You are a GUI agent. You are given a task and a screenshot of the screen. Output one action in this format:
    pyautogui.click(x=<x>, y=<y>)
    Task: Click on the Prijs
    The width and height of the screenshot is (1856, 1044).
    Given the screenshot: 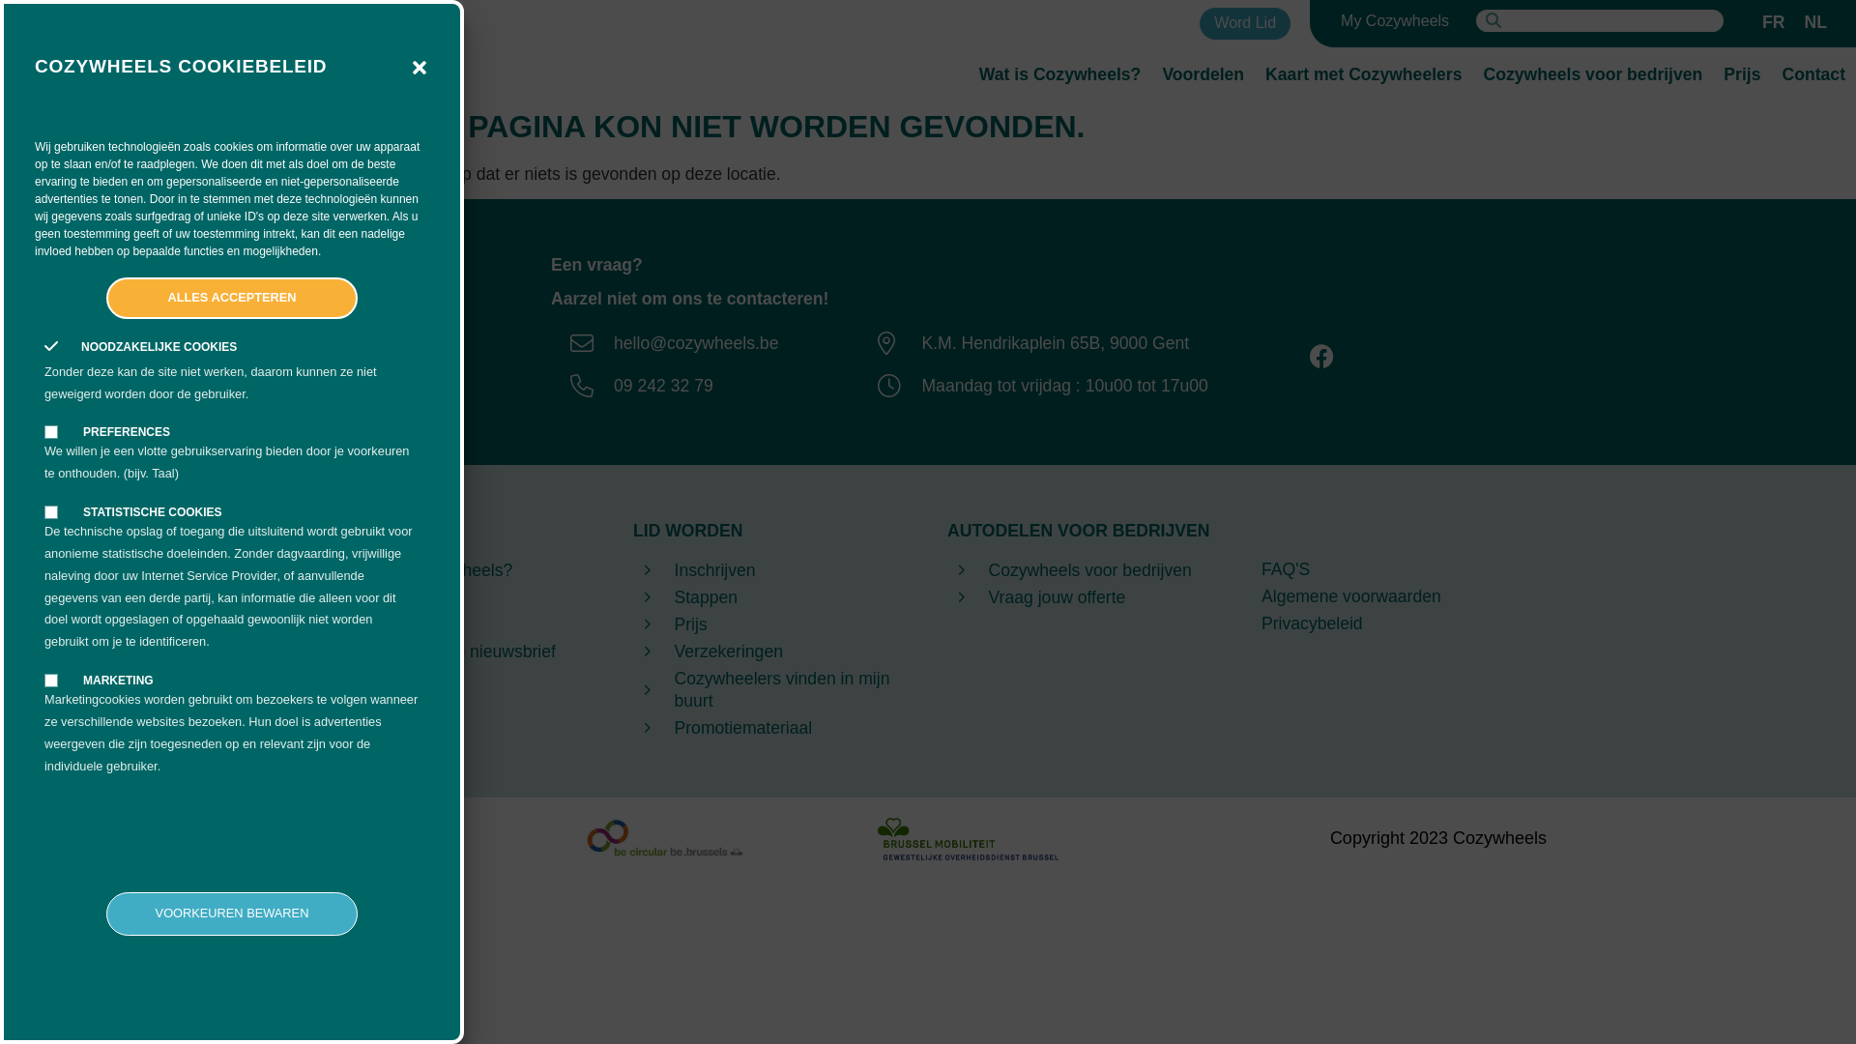 What is the action you would take?
    pyautogui.click(x=771, y=624)
    